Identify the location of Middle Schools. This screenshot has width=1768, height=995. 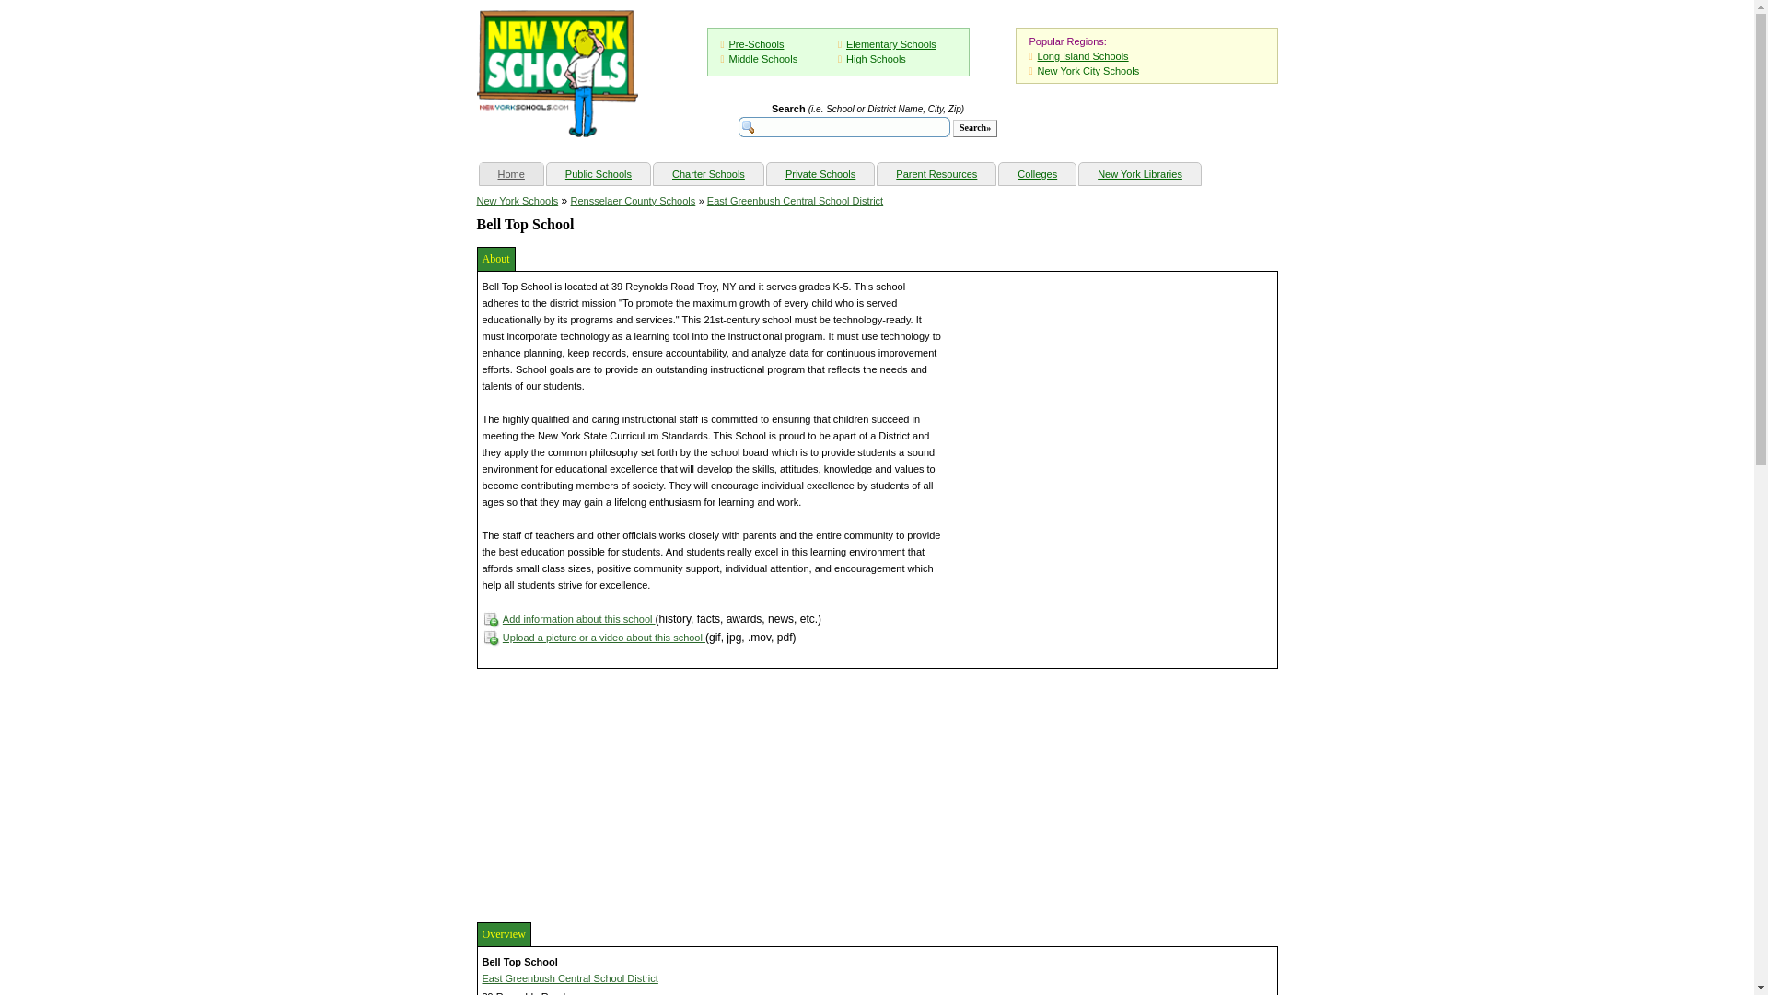
(763, 59).